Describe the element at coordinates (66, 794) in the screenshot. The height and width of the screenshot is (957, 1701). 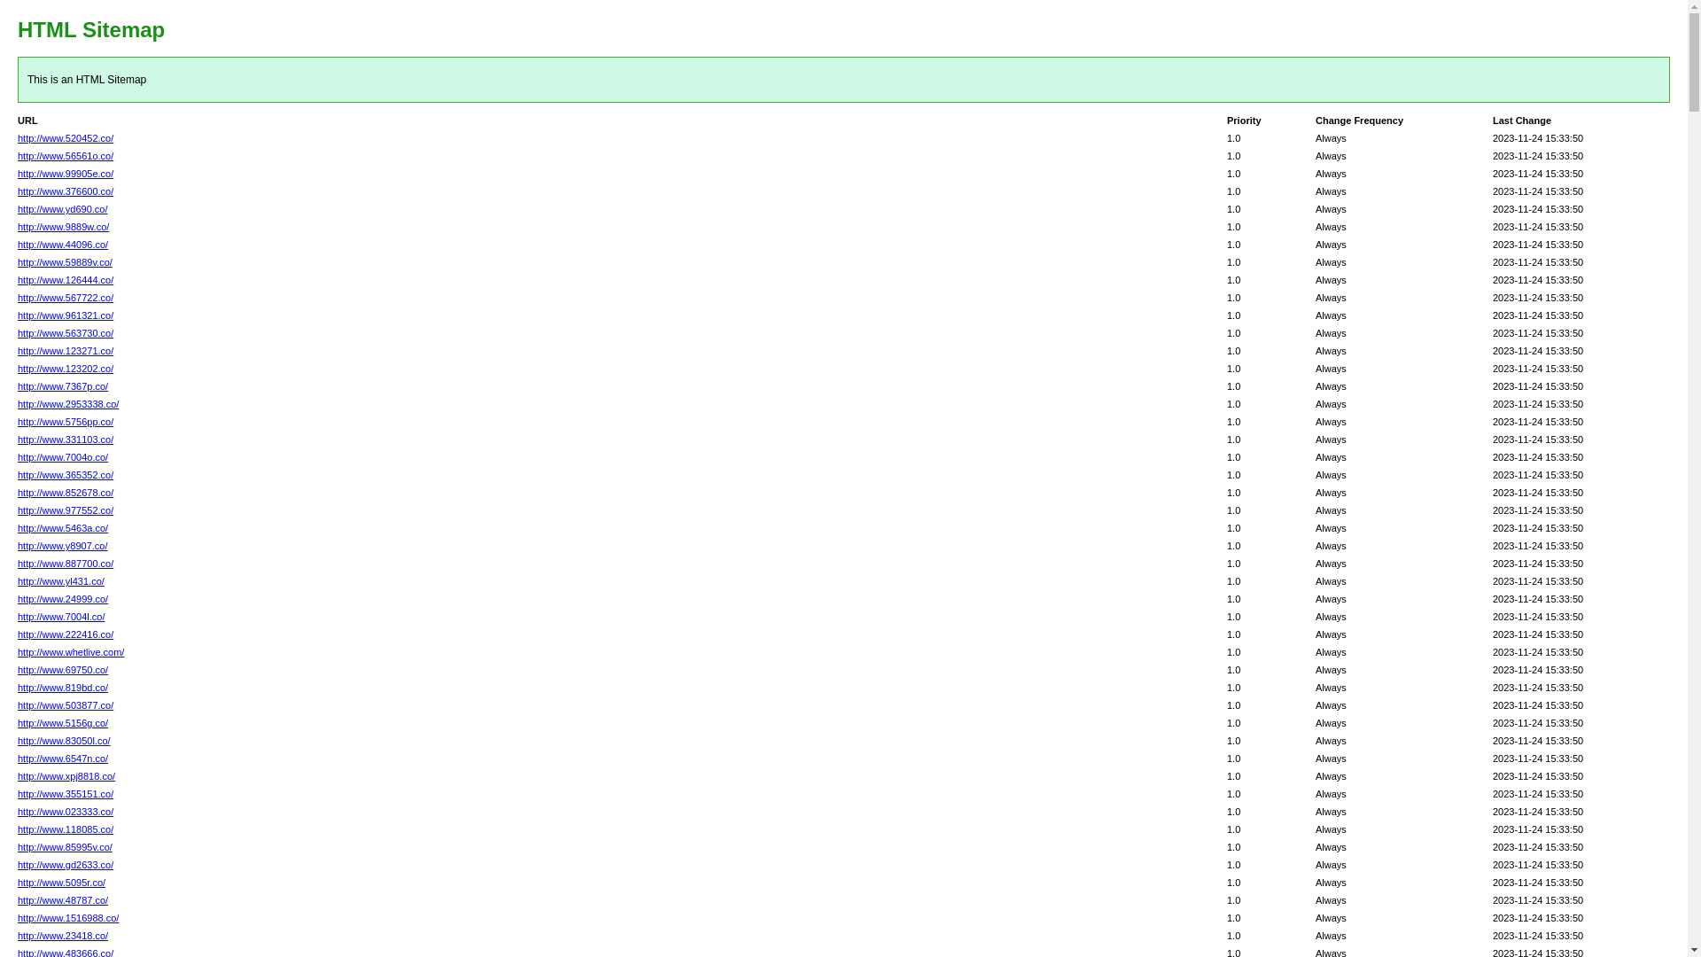
I see `http://www.355151.co/` at that location.